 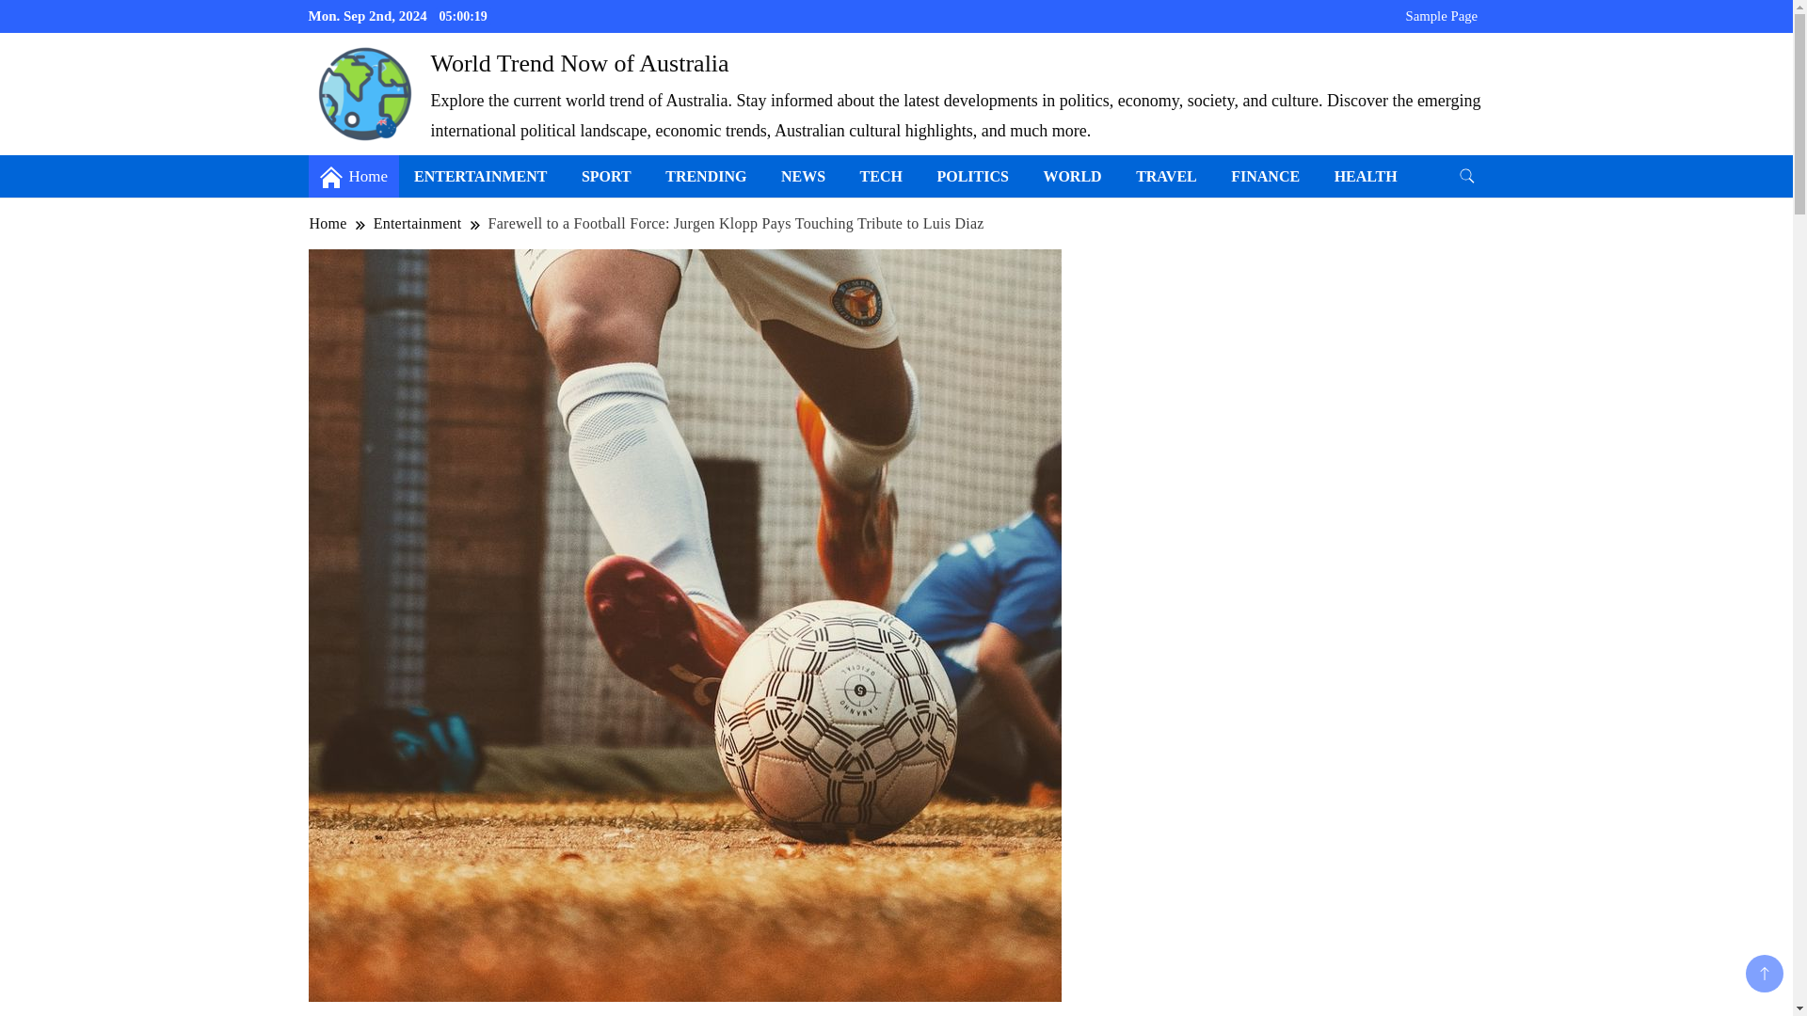 What do you see at coordinates (706, 176) in the screenshot?
I see `TRENDING` at bounding box center [706, 176].